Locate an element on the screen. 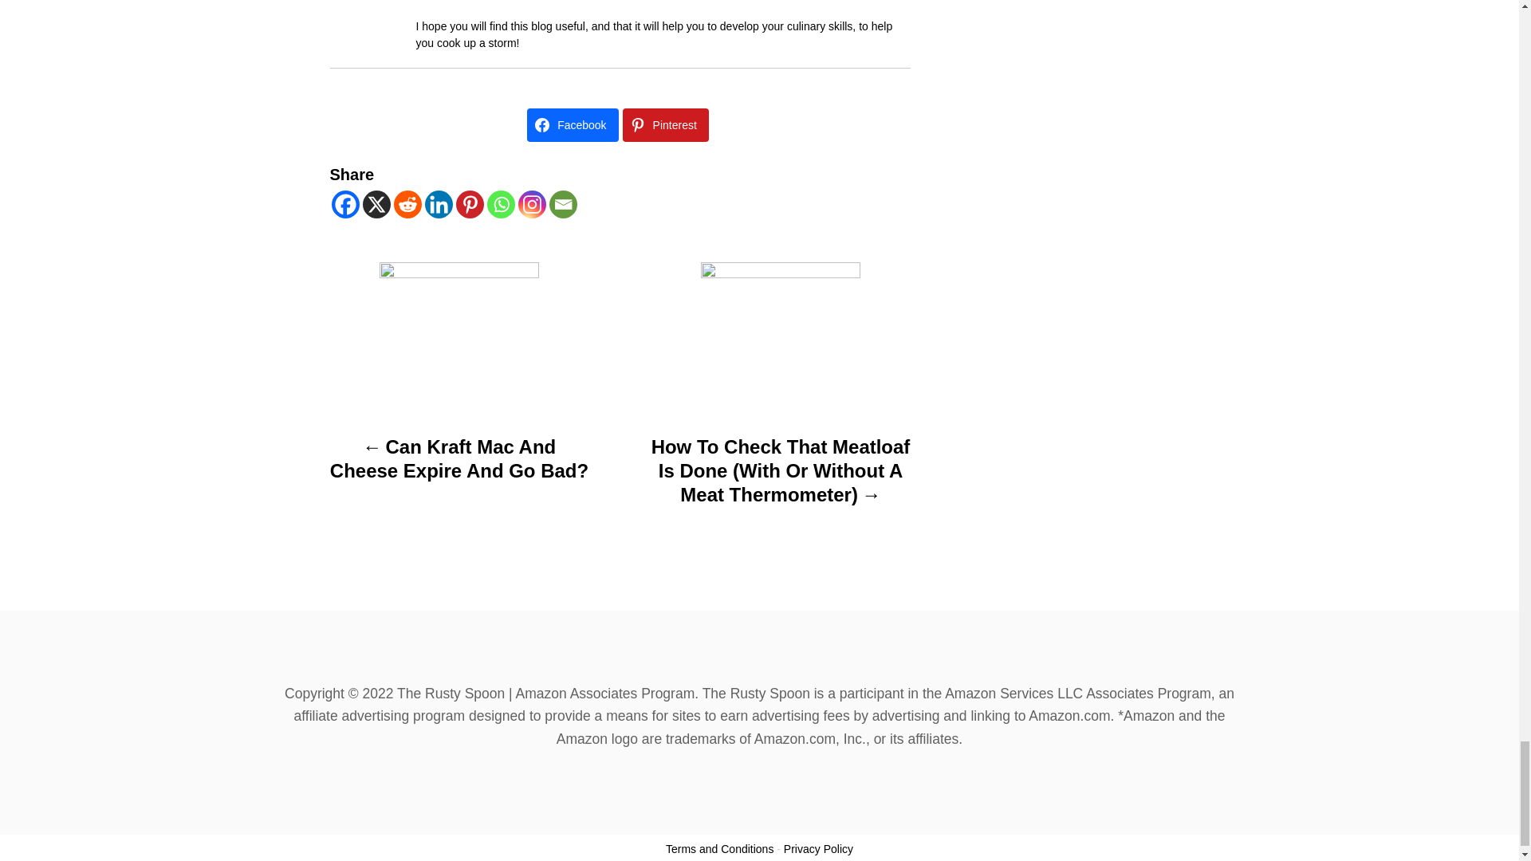 The image size is (1531, 861). Share on Facebook is located at coordinates (573, 125).